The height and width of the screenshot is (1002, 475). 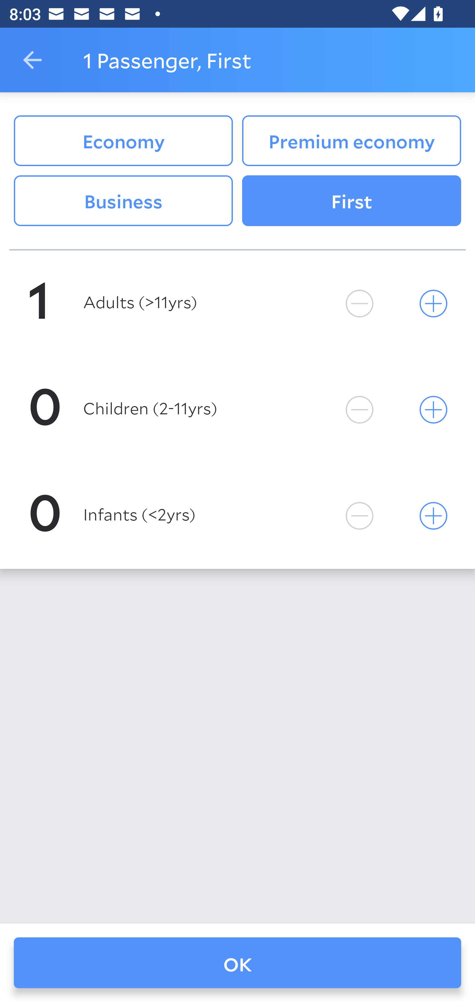 What do you see at coordinates (352, 201) in the screenshot?
I see `First` at bounding box center [352, 201].